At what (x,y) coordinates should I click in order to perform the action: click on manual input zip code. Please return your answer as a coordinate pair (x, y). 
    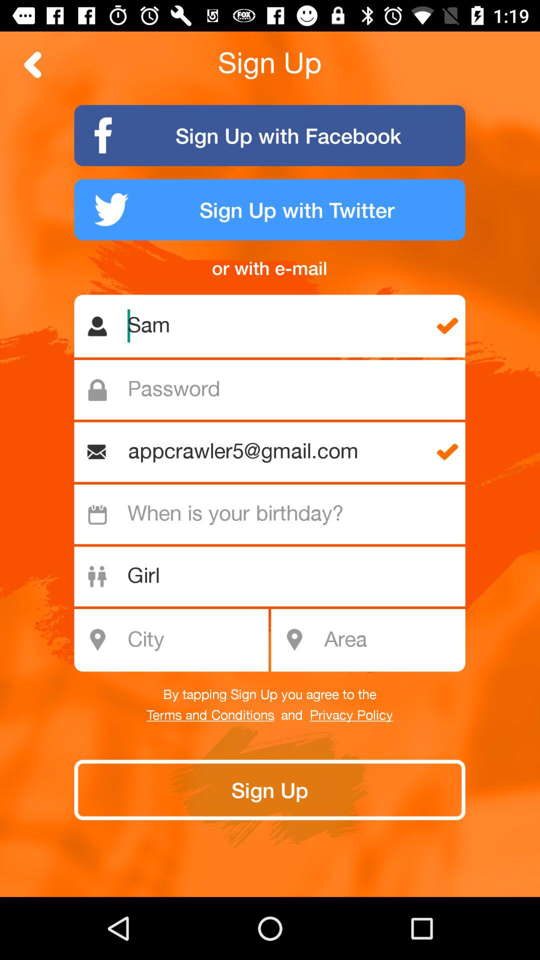
    Looking at the image, I should click on (391, 640).